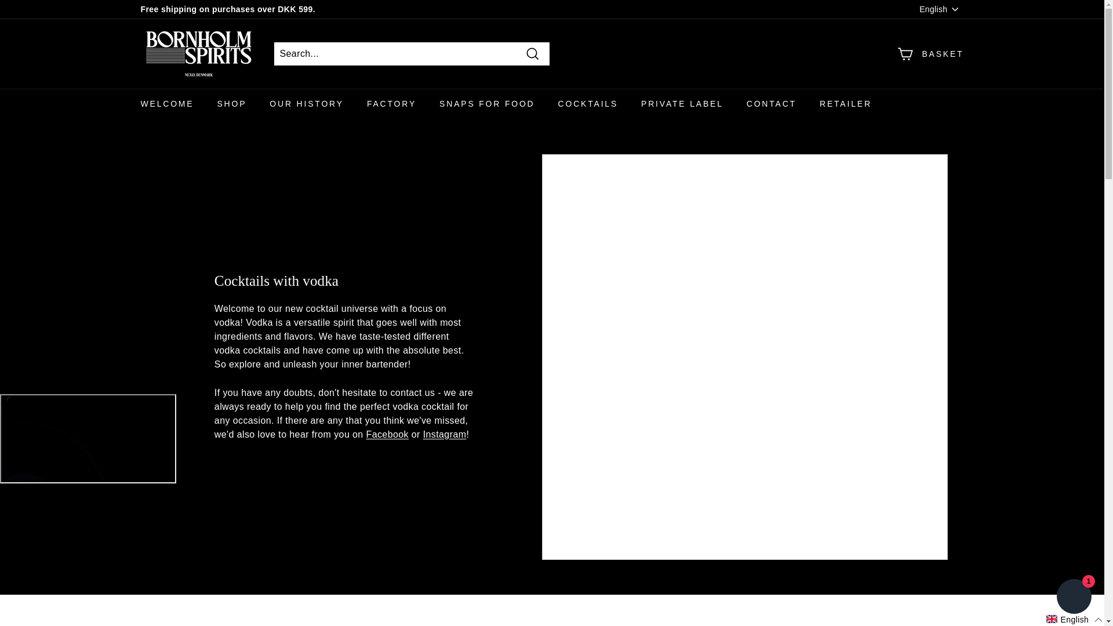  Describe the element at coordinates (487, 104) in the screenshot. I see `SNAPS FOR FOOD` at that location.